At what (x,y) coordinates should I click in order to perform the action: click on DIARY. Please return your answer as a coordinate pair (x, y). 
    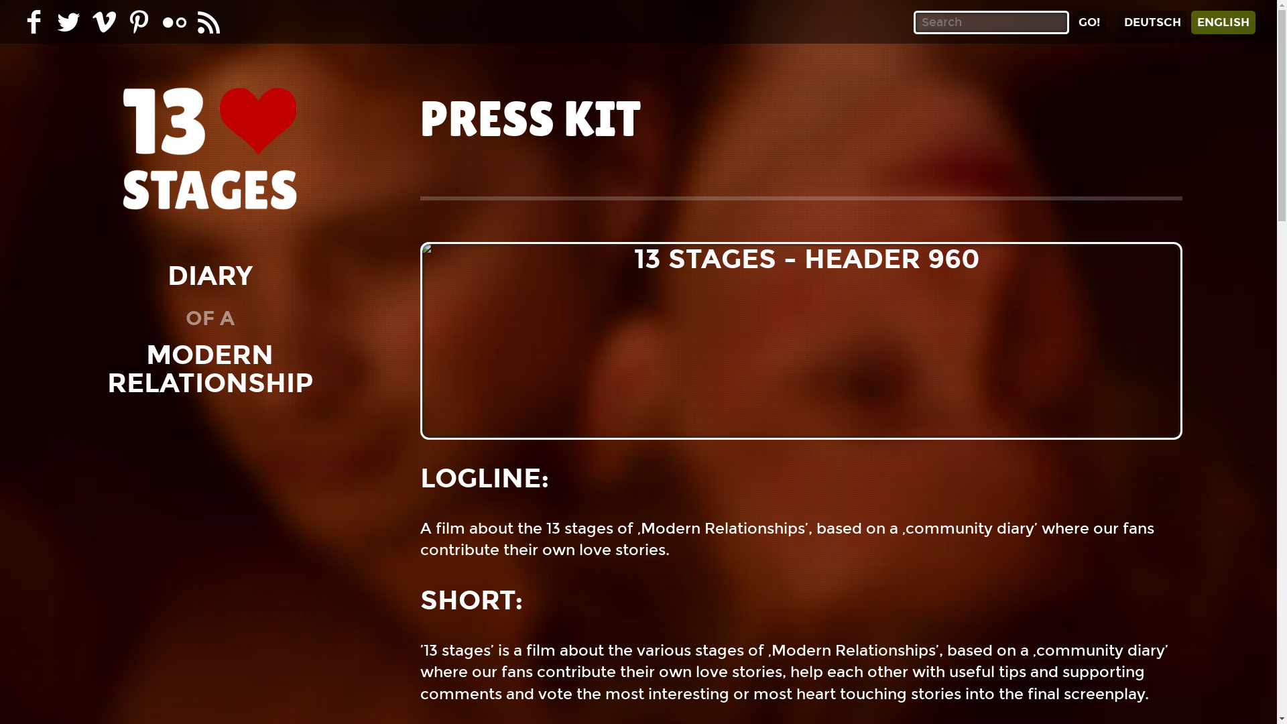
    Looking at the image, I should click on (210, 276).